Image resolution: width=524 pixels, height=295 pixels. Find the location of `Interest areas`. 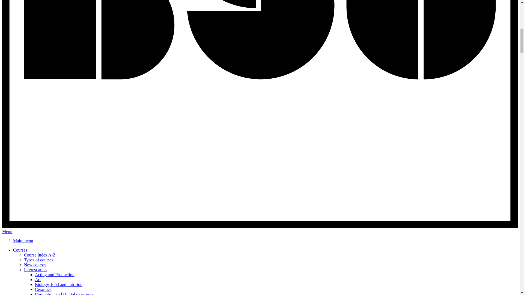

Interest areas is located at coordinates (35, 269).